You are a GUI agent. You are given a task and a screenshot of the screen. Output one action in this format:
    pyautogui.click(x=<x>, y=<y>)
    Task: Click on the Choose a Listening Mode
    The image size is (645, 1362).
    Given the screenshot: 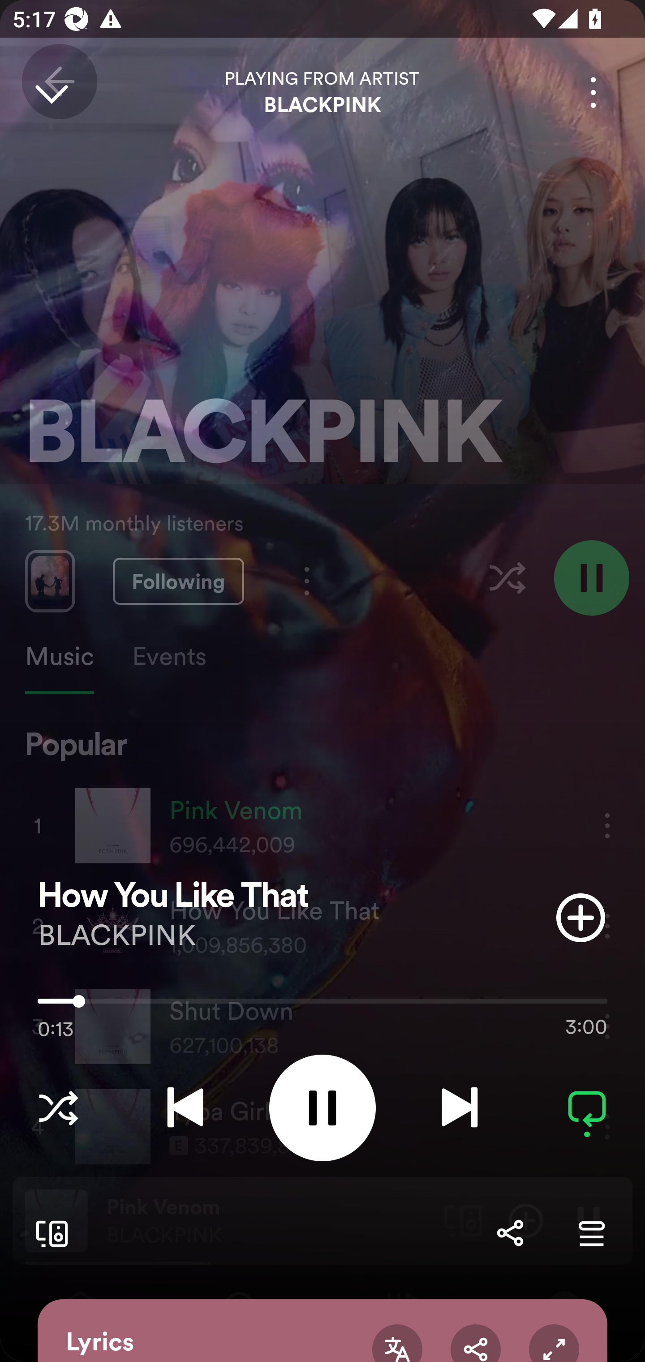 What is the action you would take?
    pyautogui.click(x=58, y=1108)
    